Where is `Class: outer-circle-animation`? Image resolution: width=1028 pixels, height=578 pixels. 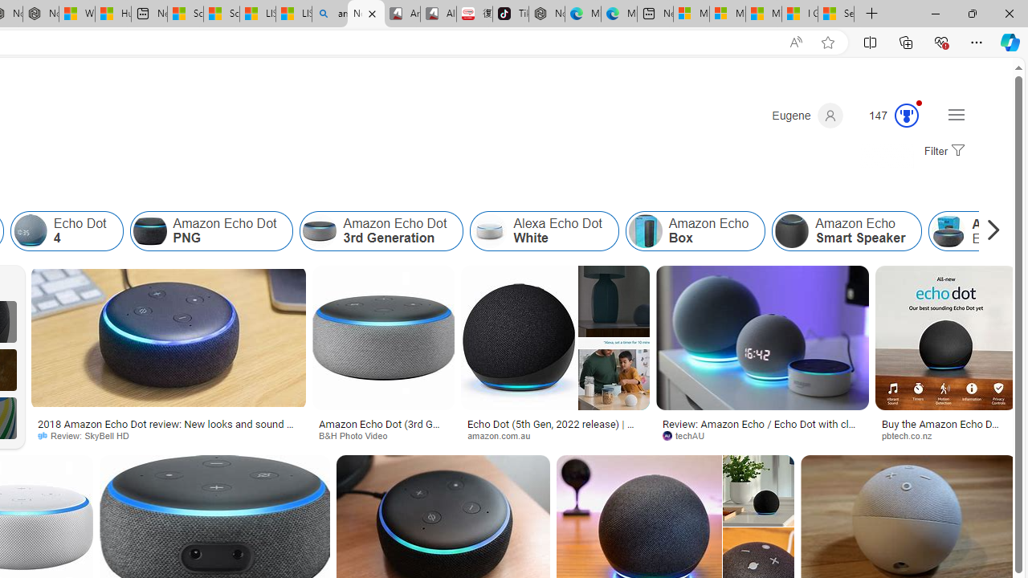
Class: outer-circle-animation is located at coordinates (907, 116).